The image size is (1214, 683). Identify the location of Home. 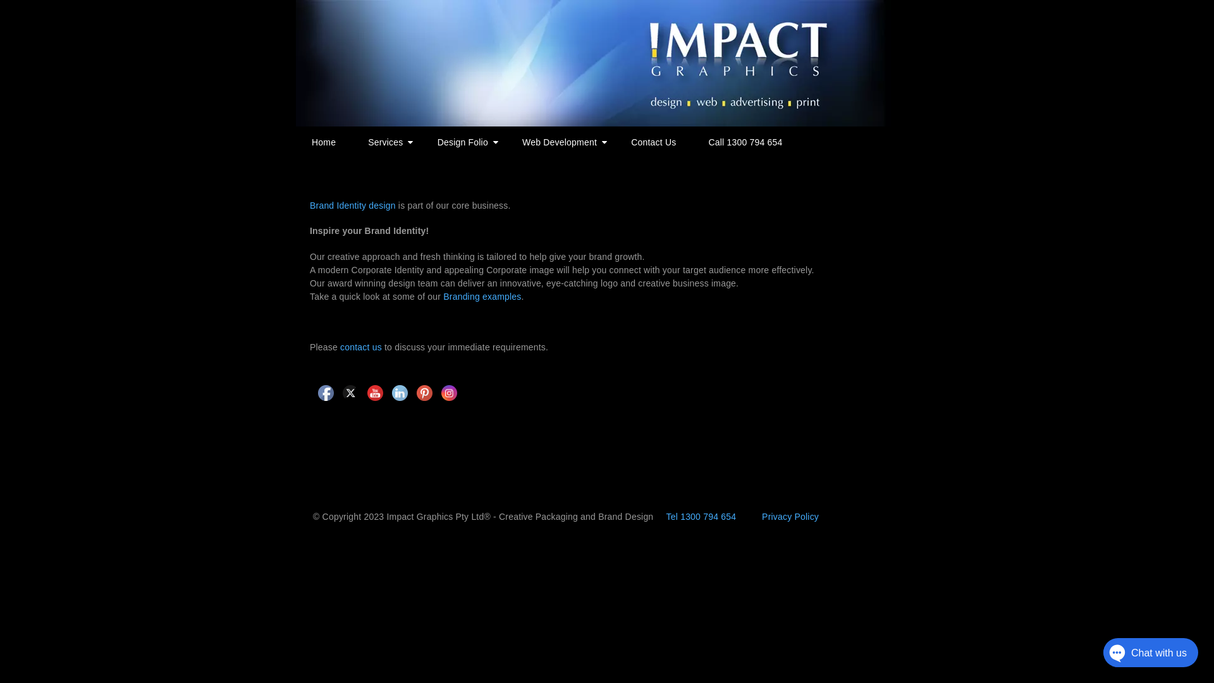
(324, 142).